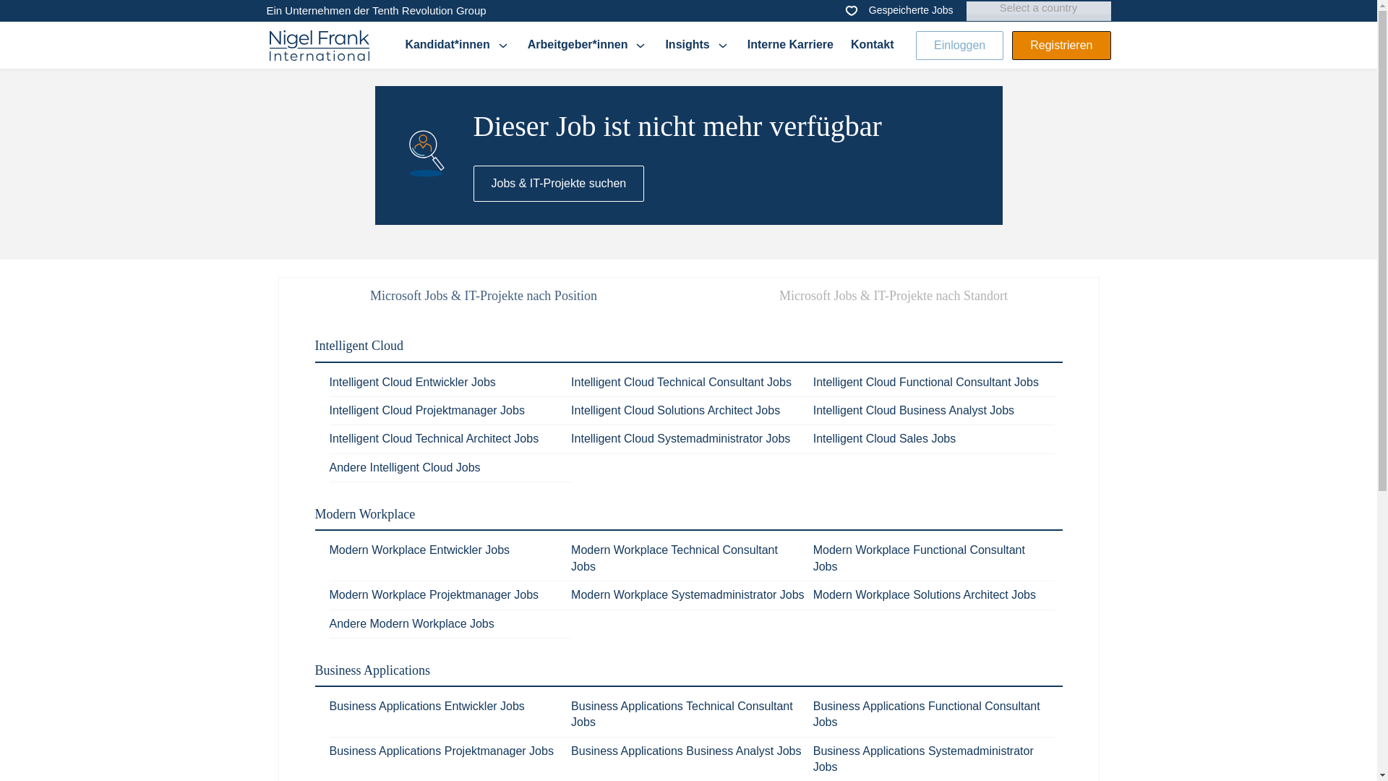  I want to click on Nigel Frank International, so click(318, 45).